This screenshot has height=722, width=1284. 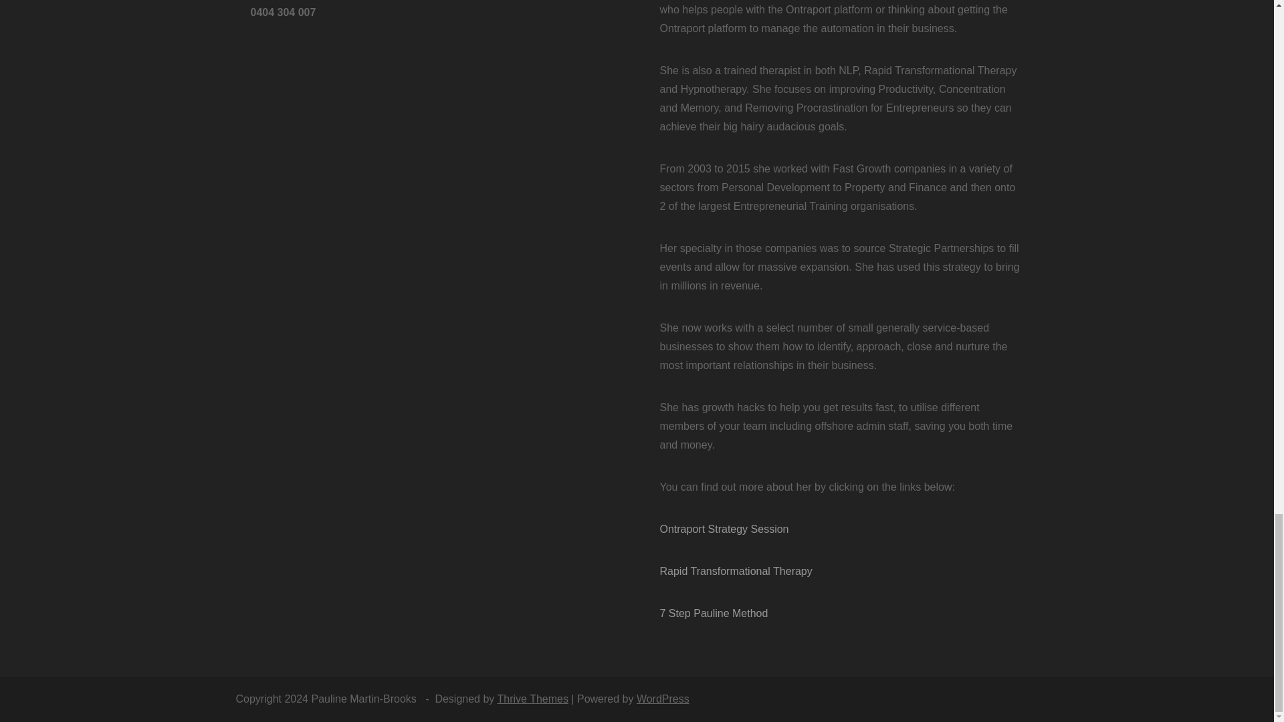 What do you see at coordinates (714, 613) in the screenshot?
I see `7 Step Pauline Method` at bounding box center [714, 613].